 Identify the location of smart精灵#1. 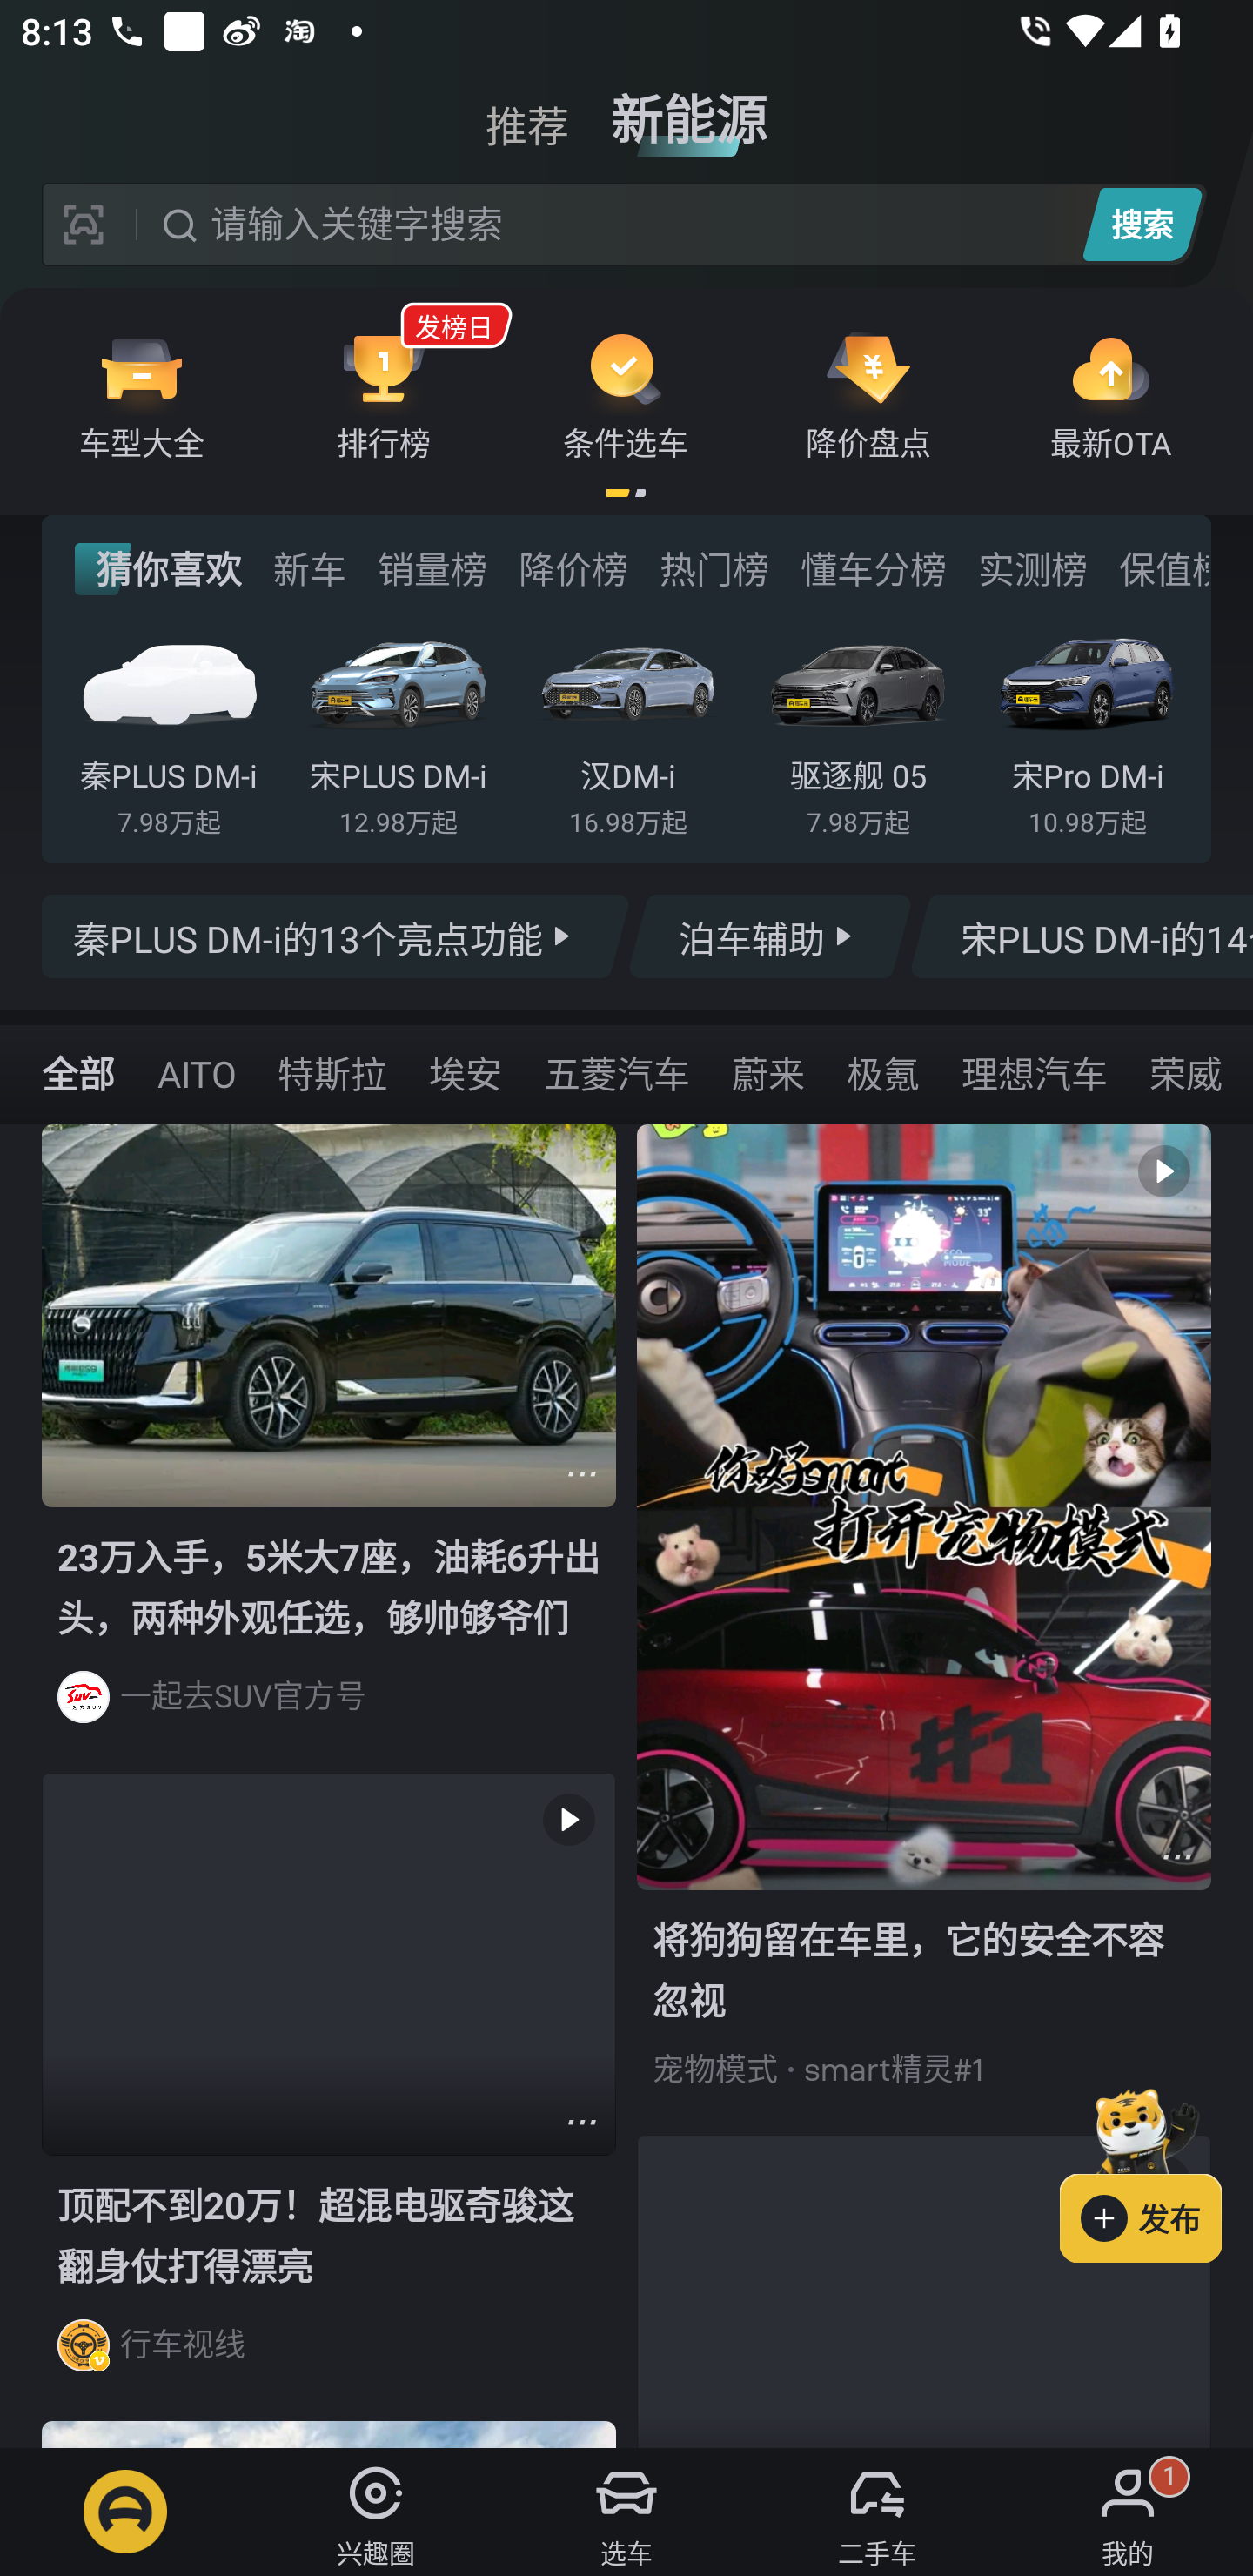
(894, 2068).